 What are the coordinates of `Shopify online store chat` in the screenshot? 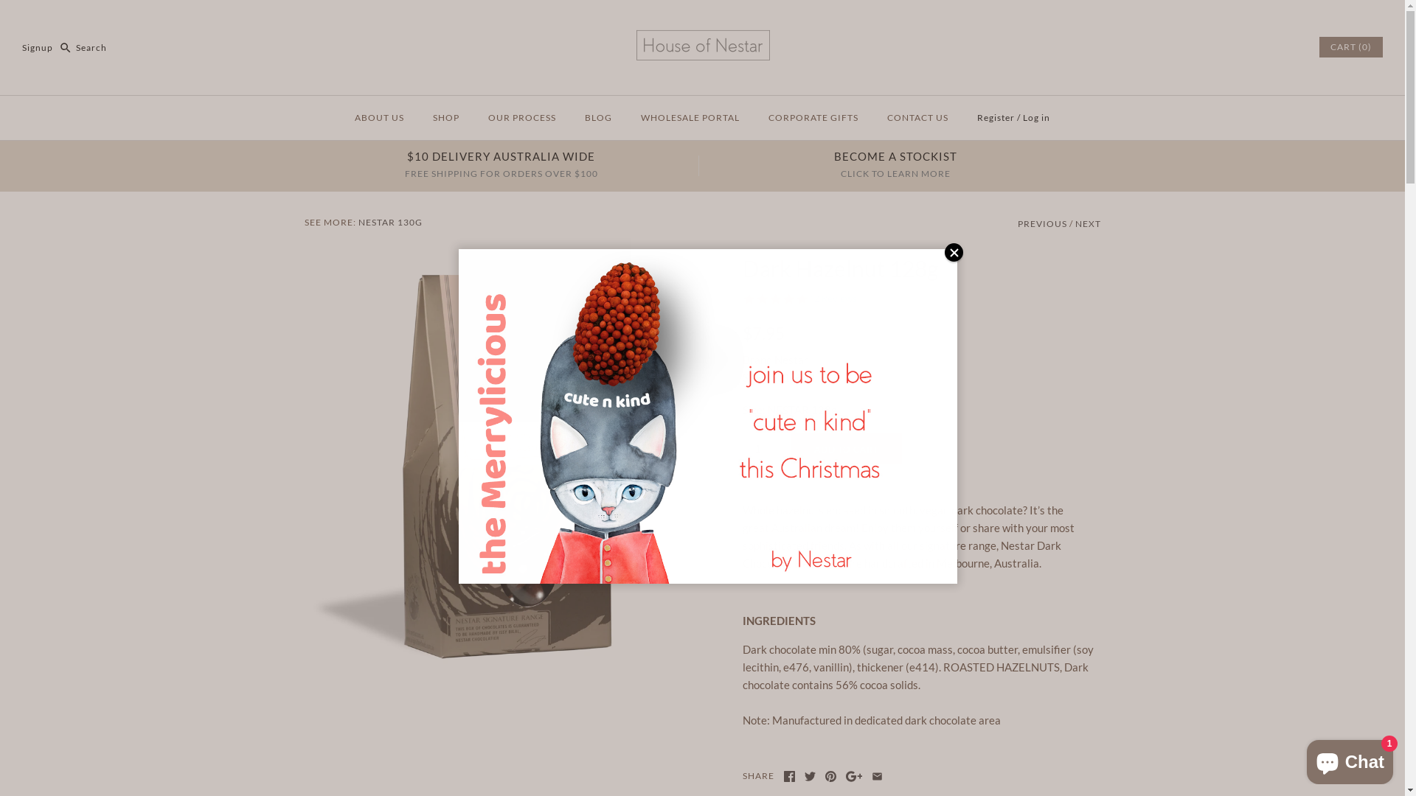 It's located at (1350, 759).